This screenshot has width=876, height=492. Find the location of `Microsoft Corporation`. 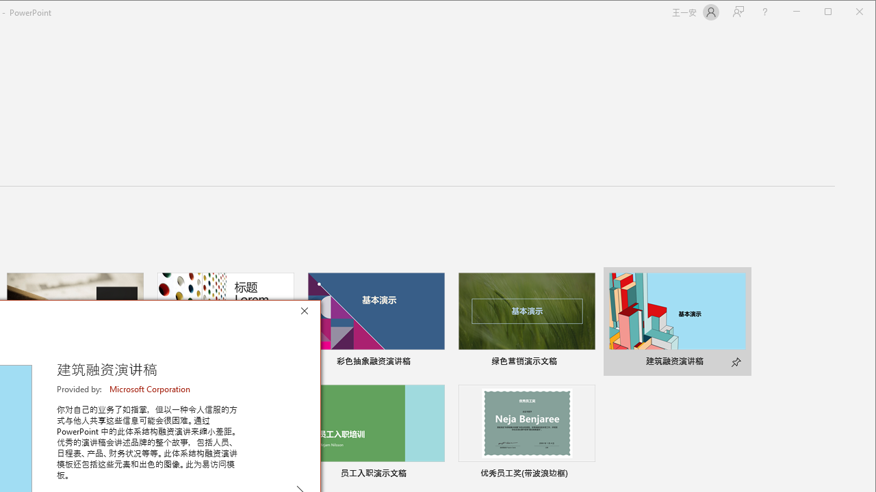

Microsoft Corporation is located at coordinates (151, 389).